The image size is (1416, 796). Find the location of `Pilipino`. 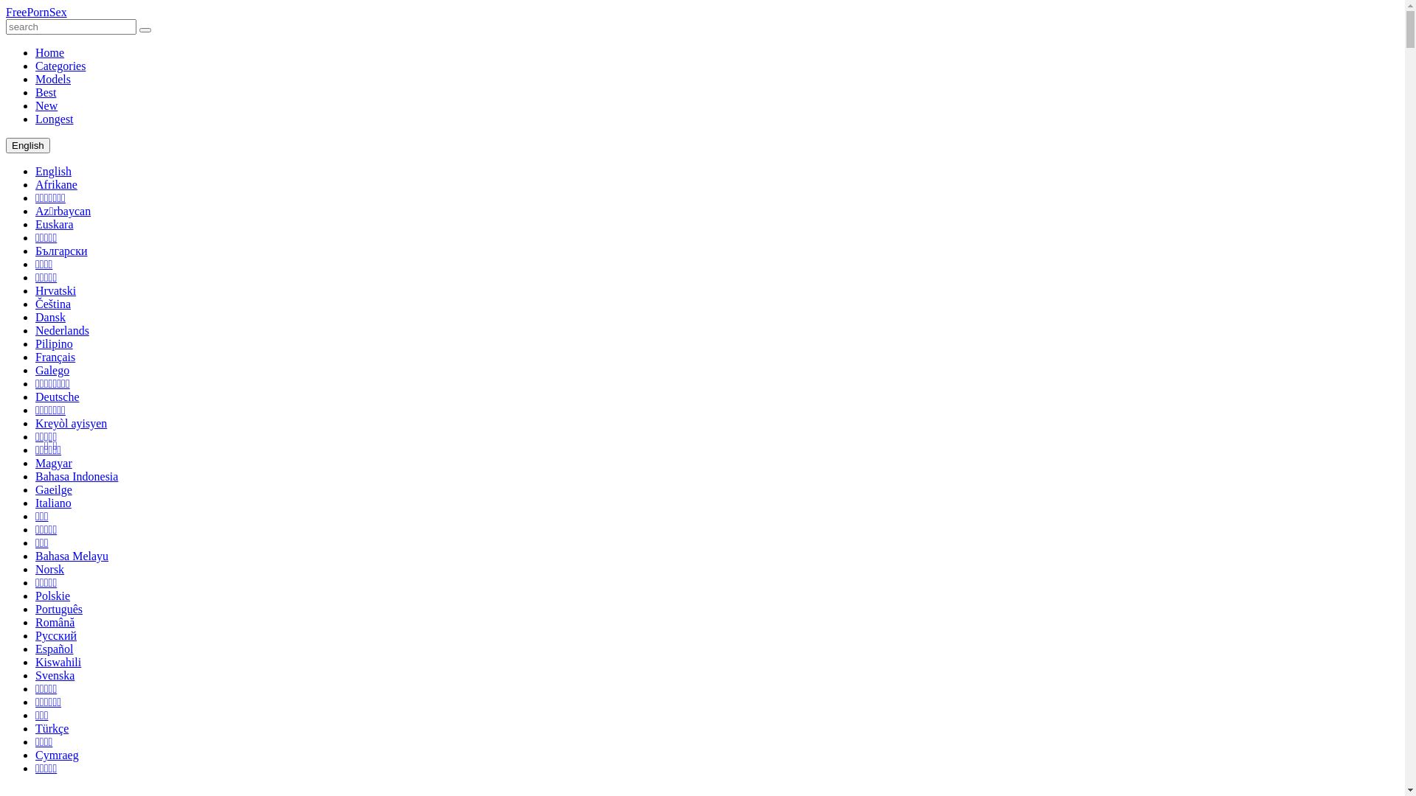

Pilipino is located at coordinates (55, 343).